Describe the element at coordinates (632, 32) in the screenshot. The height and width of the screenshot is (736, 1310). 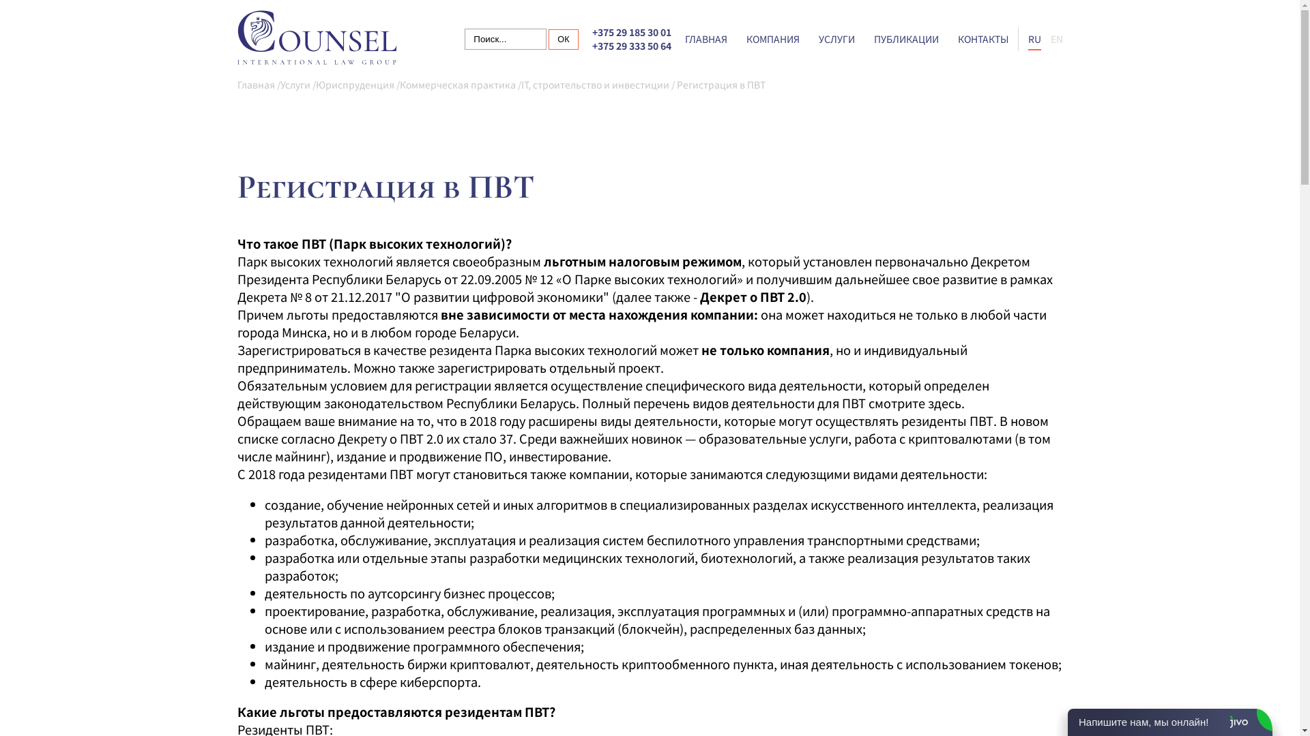
I see `+375 29 185 30 01` at that location.